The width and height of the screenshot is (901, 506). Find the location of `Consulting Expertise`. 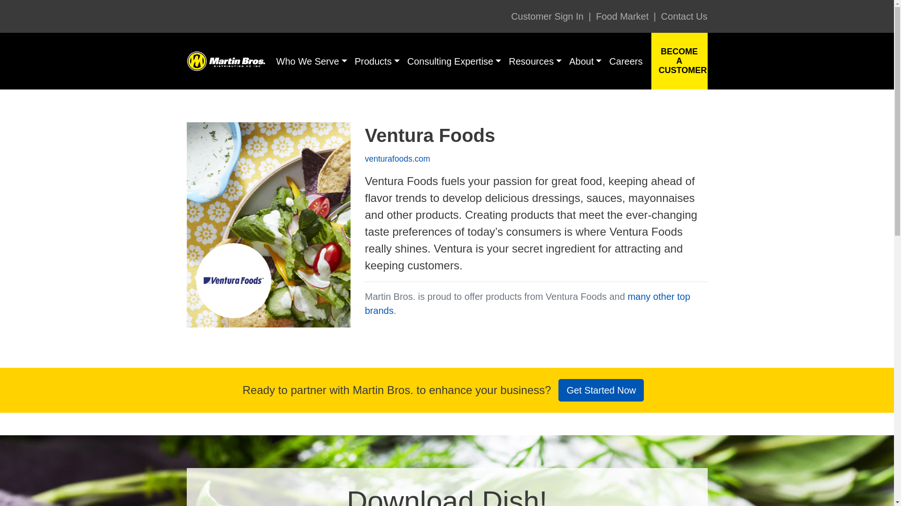

Consulting Expertise is located at coordinates (454, 61).